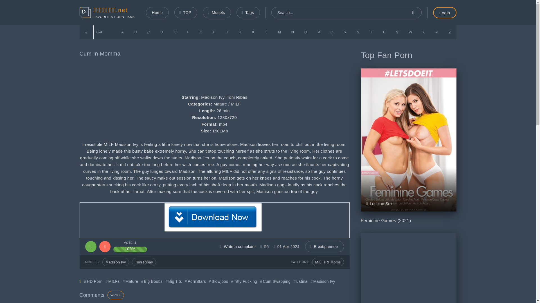  What do you see at coordinates (186, 12) in the screenshot?
I see `TOP` at bounding box center [186, 12].